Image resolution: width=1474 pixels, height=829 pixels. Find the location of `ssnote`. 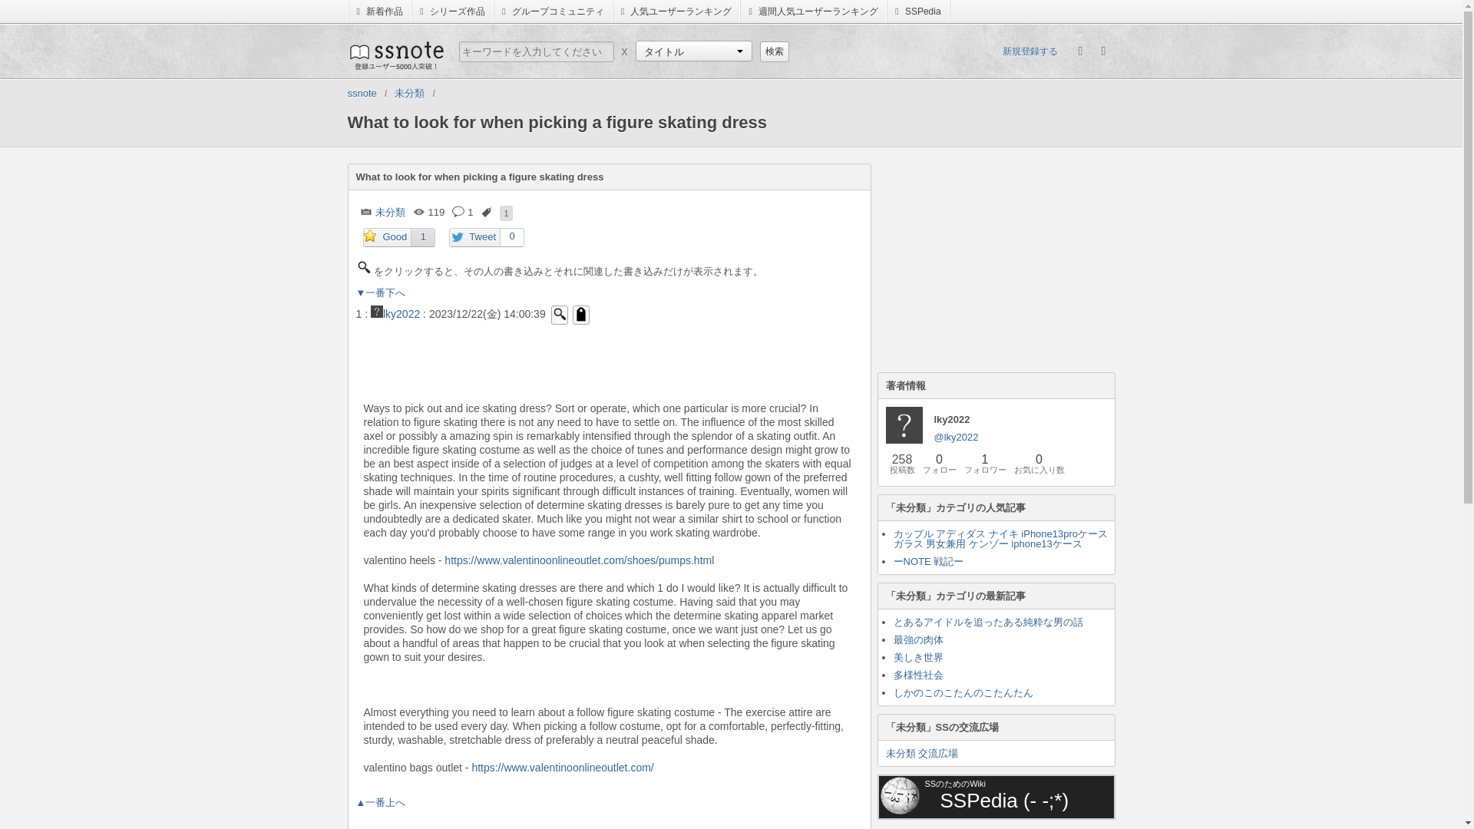

ssnote is located at coordinates (361, 93).